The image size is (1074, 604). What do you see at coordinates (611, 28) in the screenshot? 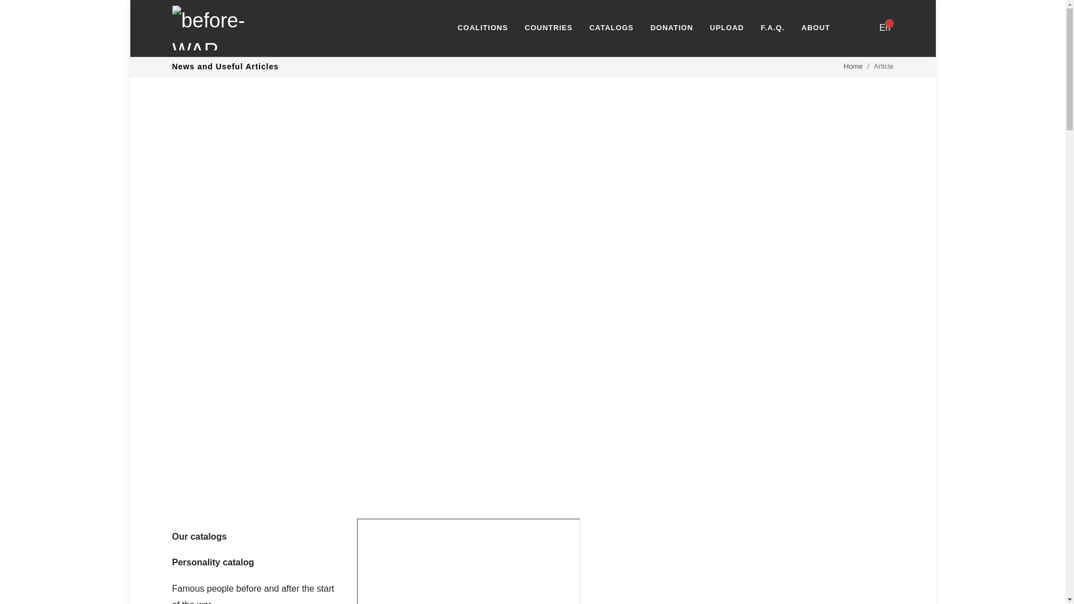
I see `CATALOGS` at bounding box center [611, 28].